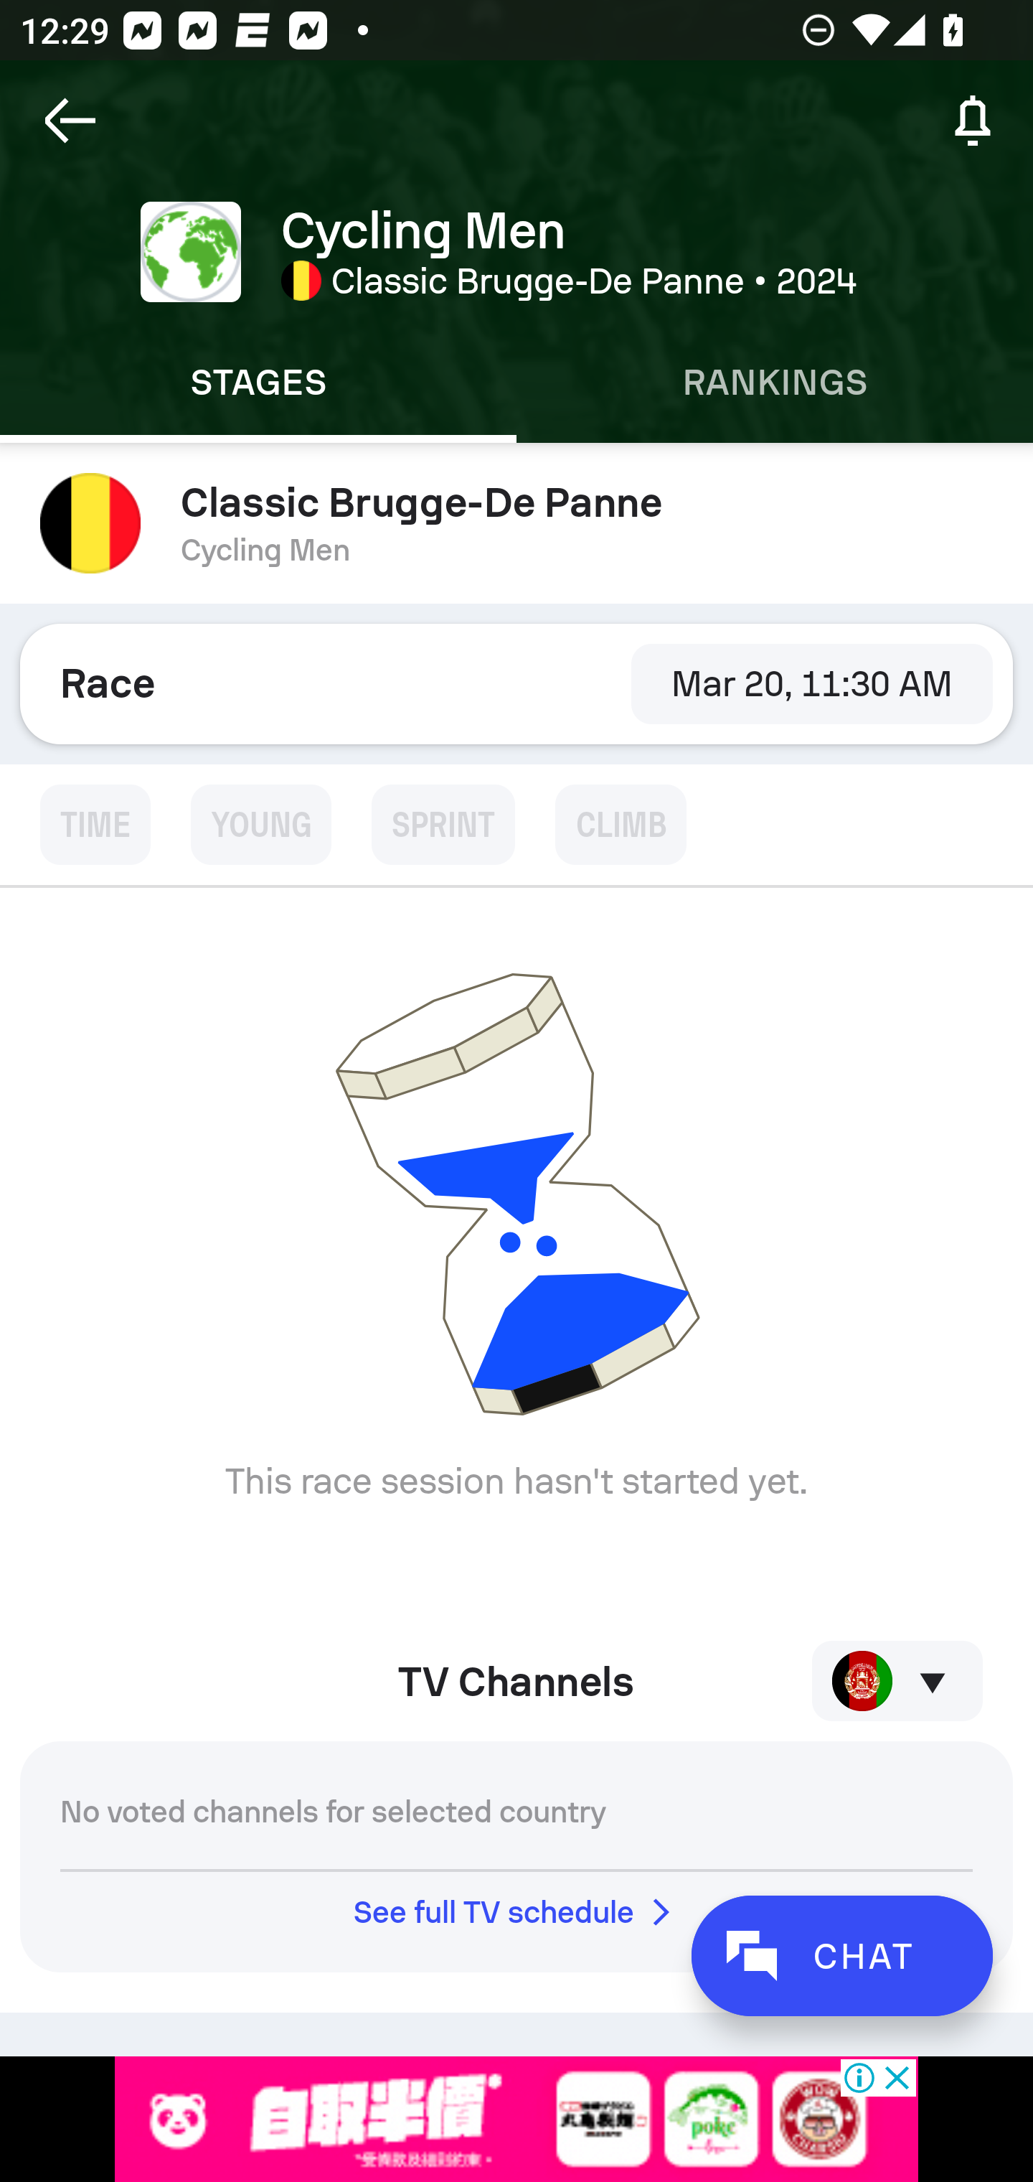 This screenshot has height=2182, width=1033. What do you see at coordinates (70, 121) in the screenshot?
I see `Navigate up` at bounding box center [70, 121].